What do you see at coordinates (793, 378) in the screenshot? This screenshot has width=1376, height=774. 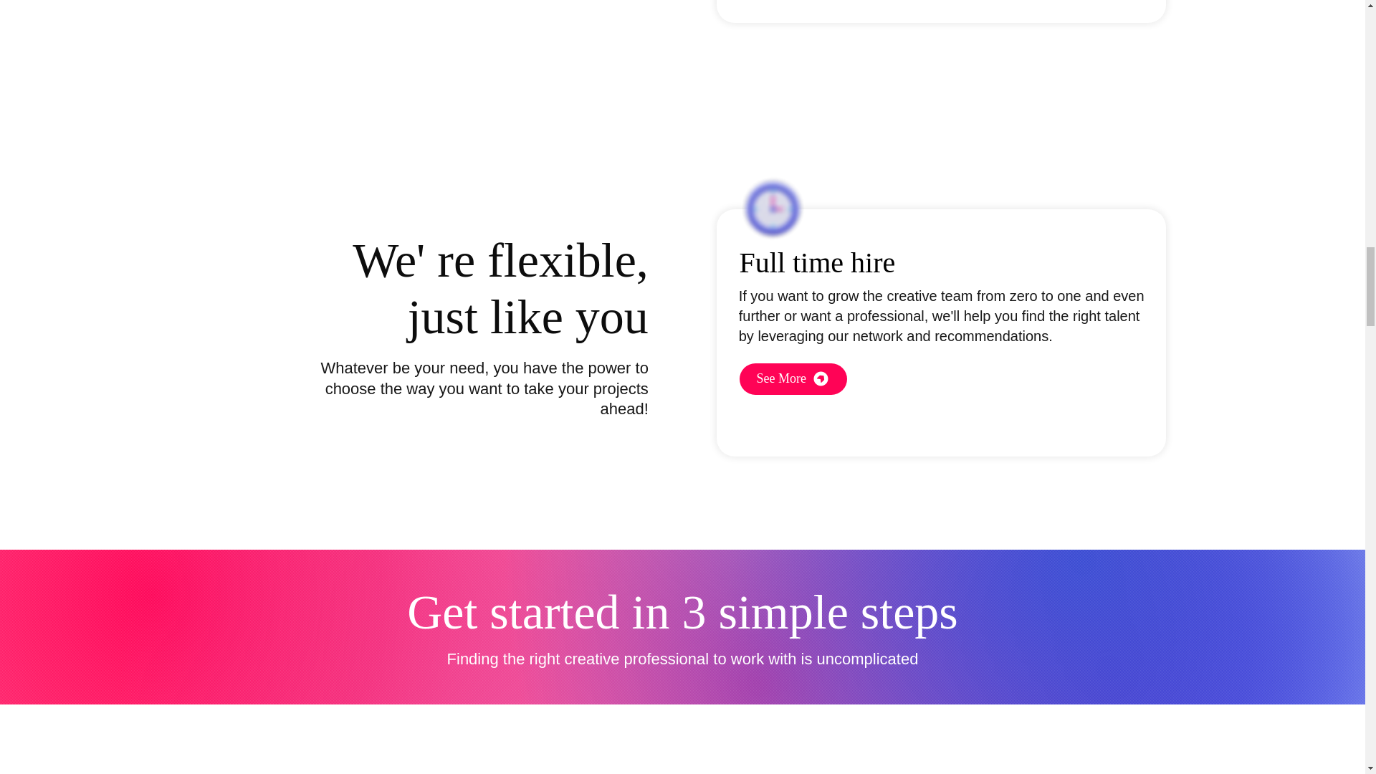 I see `See More` at bounding box center [793, 378].